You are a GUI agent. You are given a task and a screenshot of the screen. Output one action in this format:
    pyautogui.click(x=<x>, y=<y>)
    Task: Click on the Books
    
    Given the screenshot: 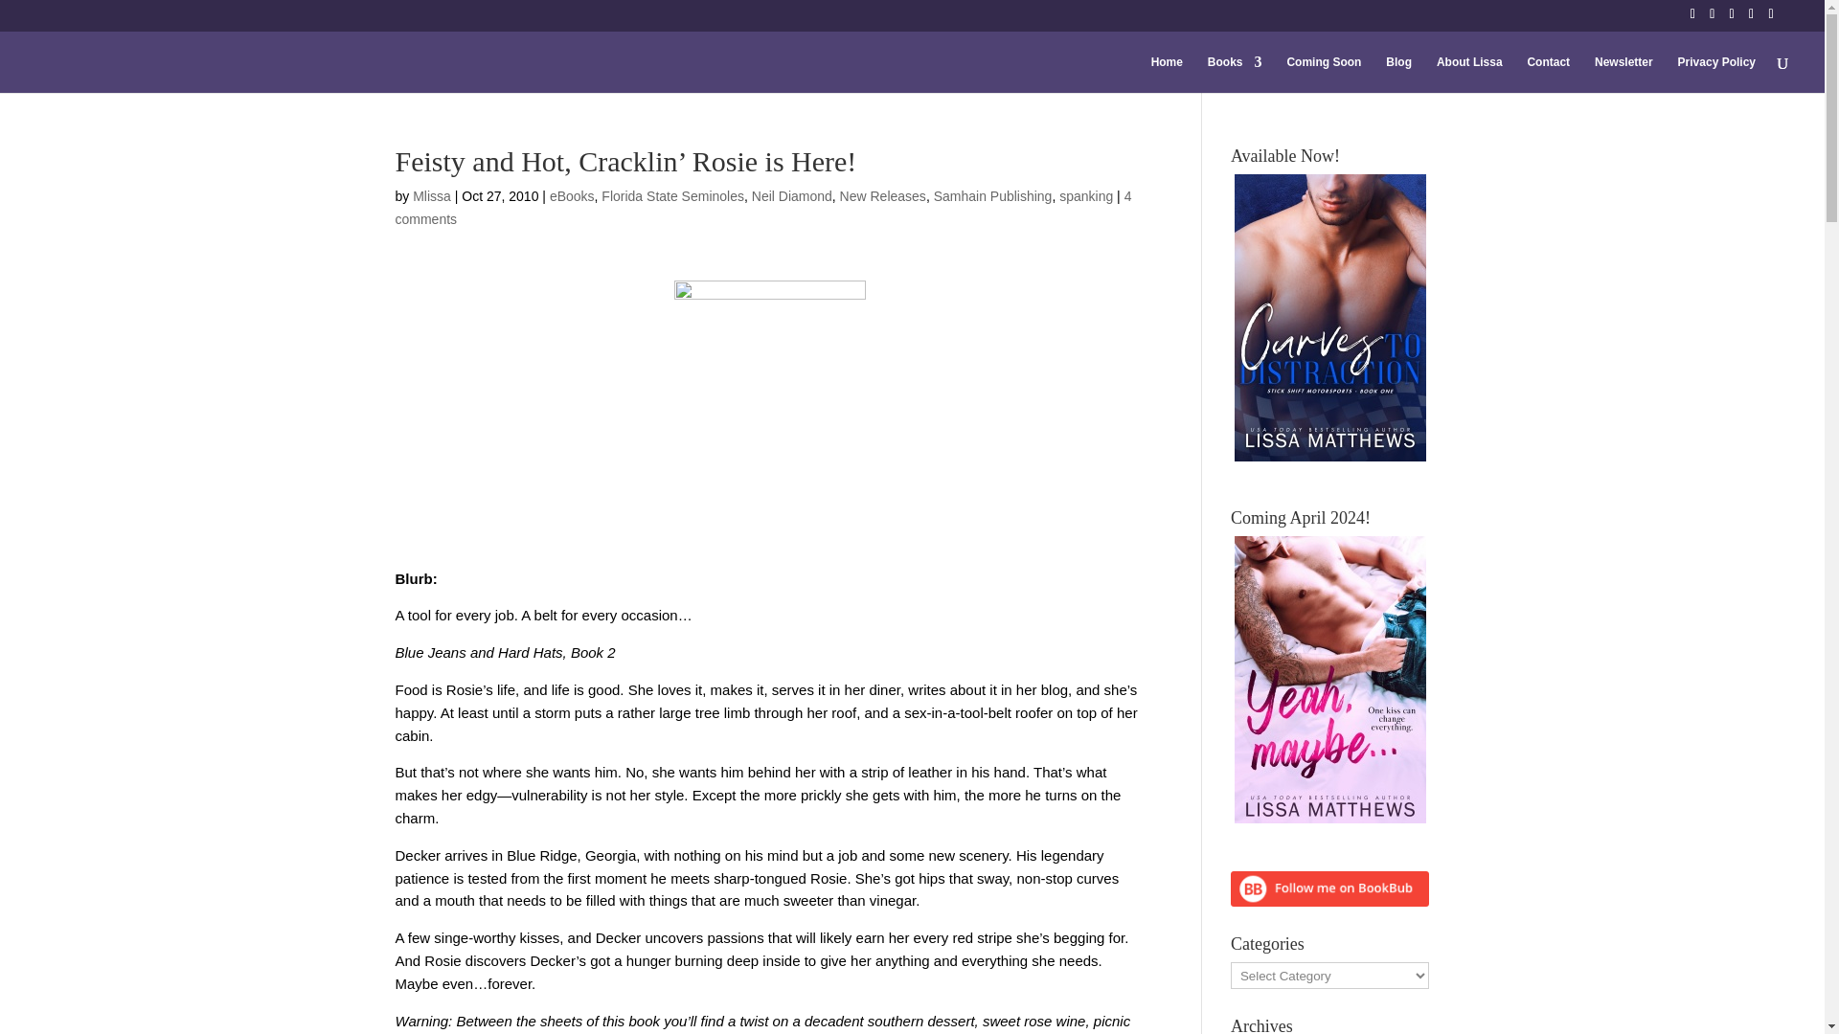 What is the action you would take?
    pyautogui.click(x=1235, y=75)
    